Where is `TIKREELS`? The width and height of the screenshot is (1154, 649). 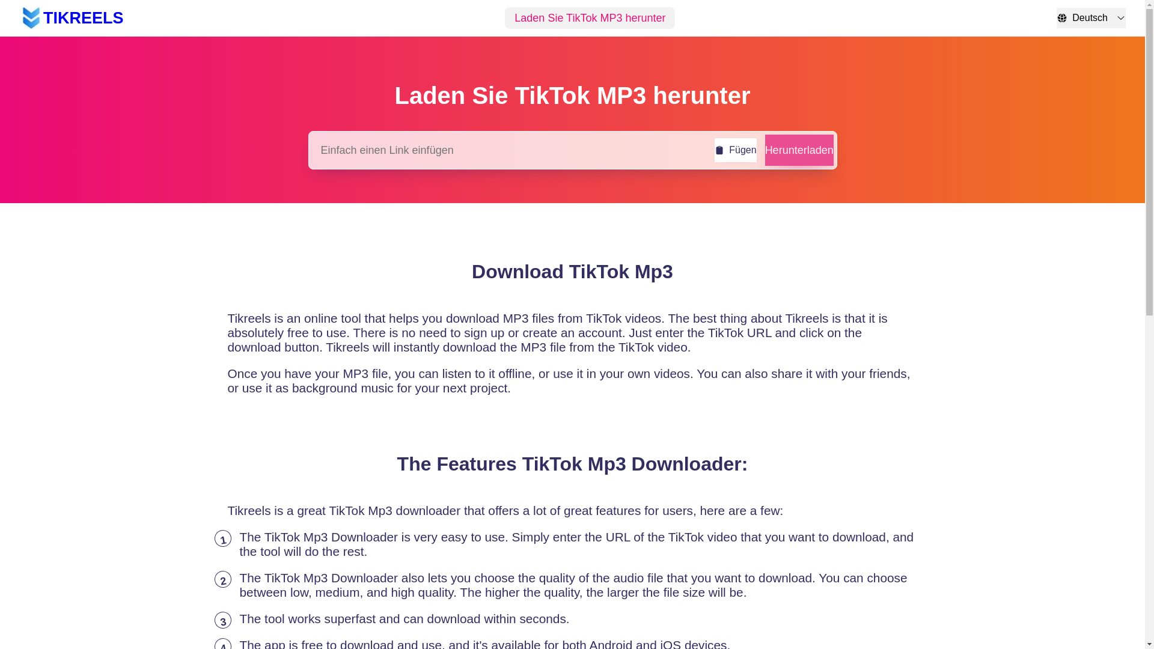
TIKREELS is located at coordinates (71, 17).